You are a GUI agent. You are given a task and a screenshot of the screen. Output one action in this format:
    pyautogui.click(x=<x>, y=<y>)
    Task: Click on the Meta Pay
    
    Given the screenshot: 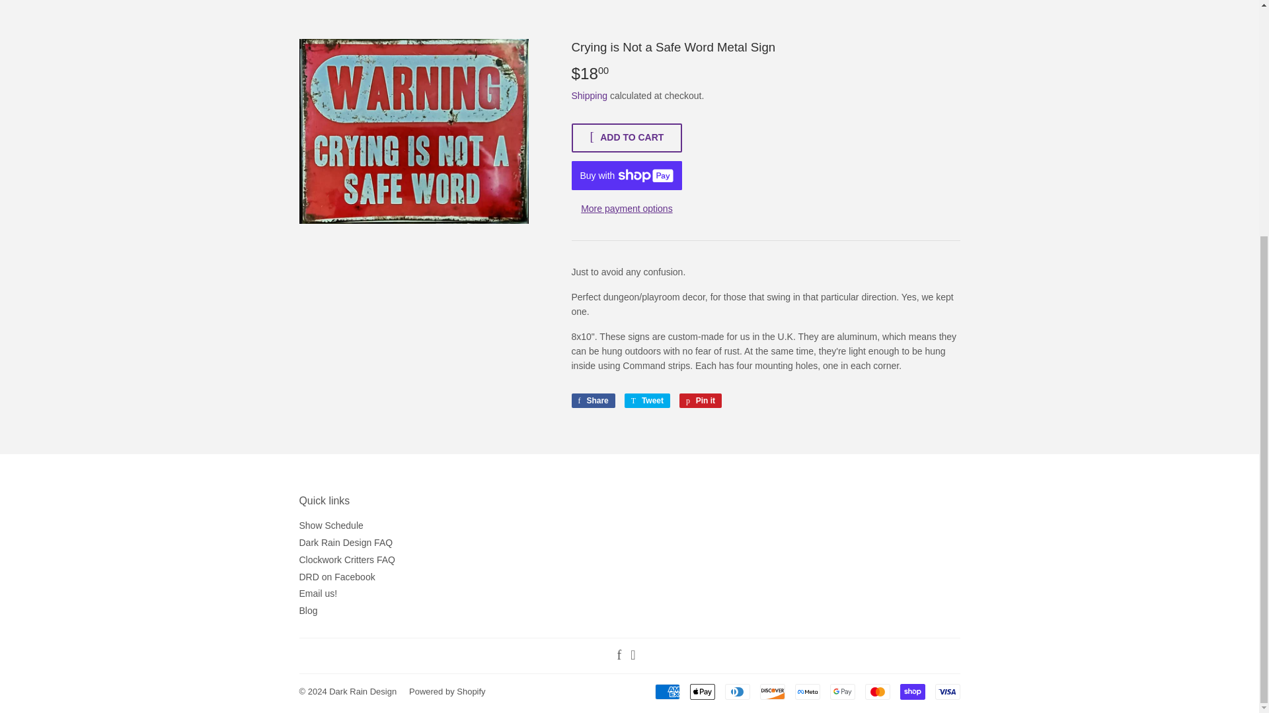 What is the action you would take?
    pyautogui.click(x=806, y=691)
    